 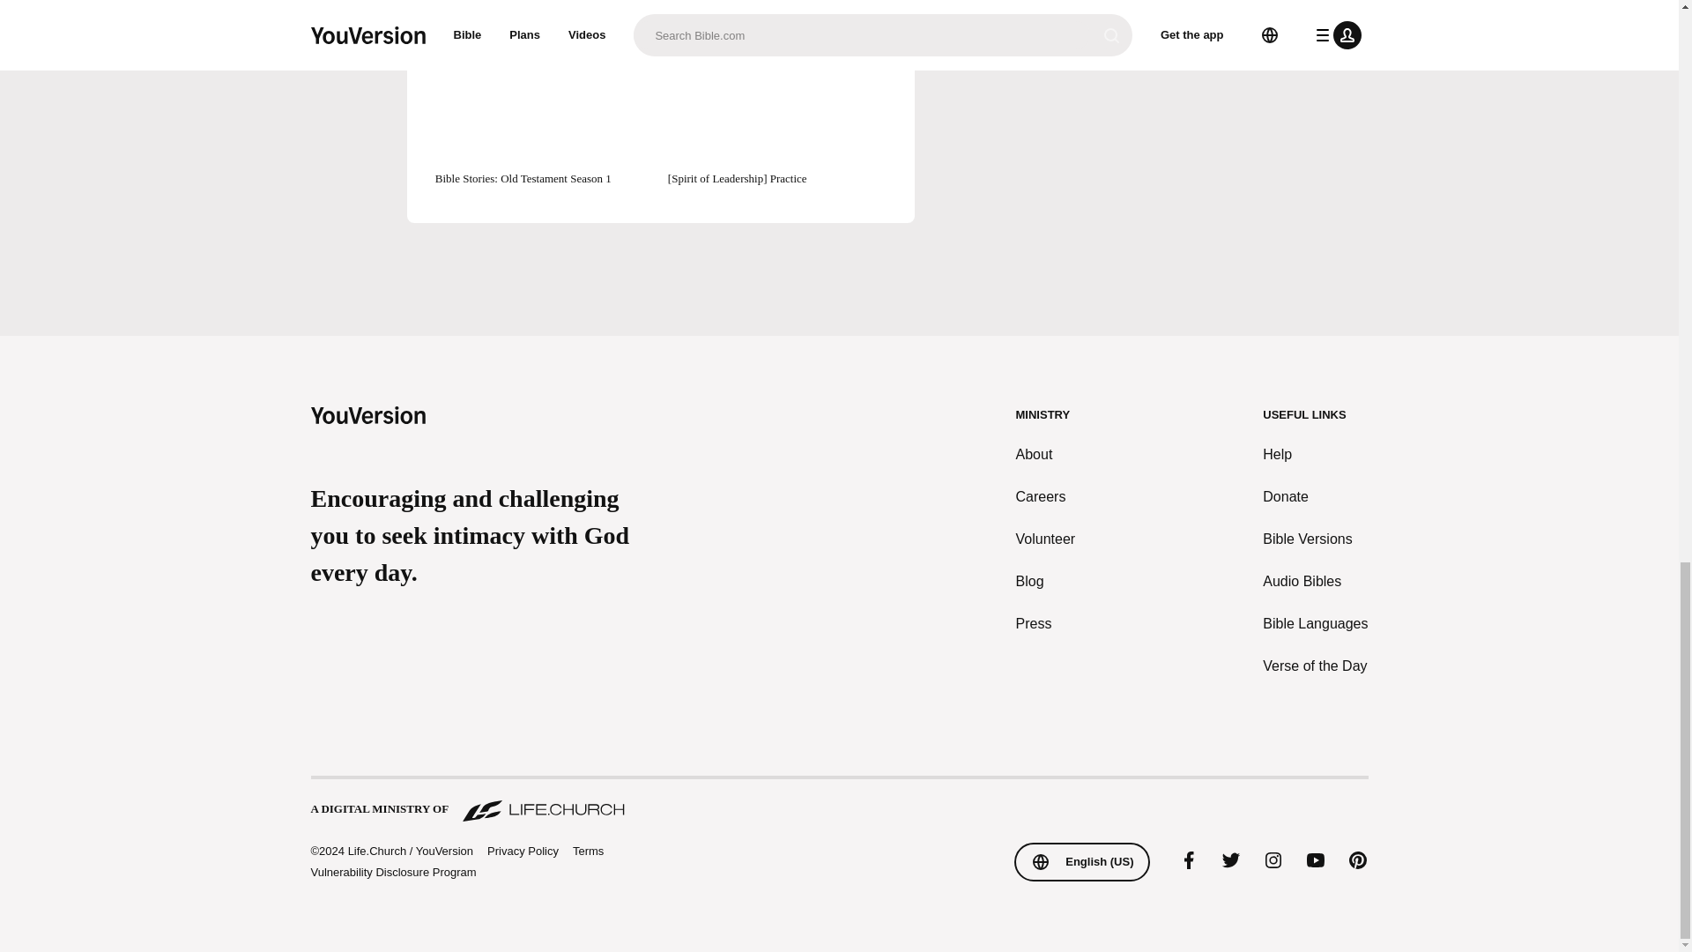 I want to click on Year of the Bible: Part Four of Twelve, so click(x=777, y=9).